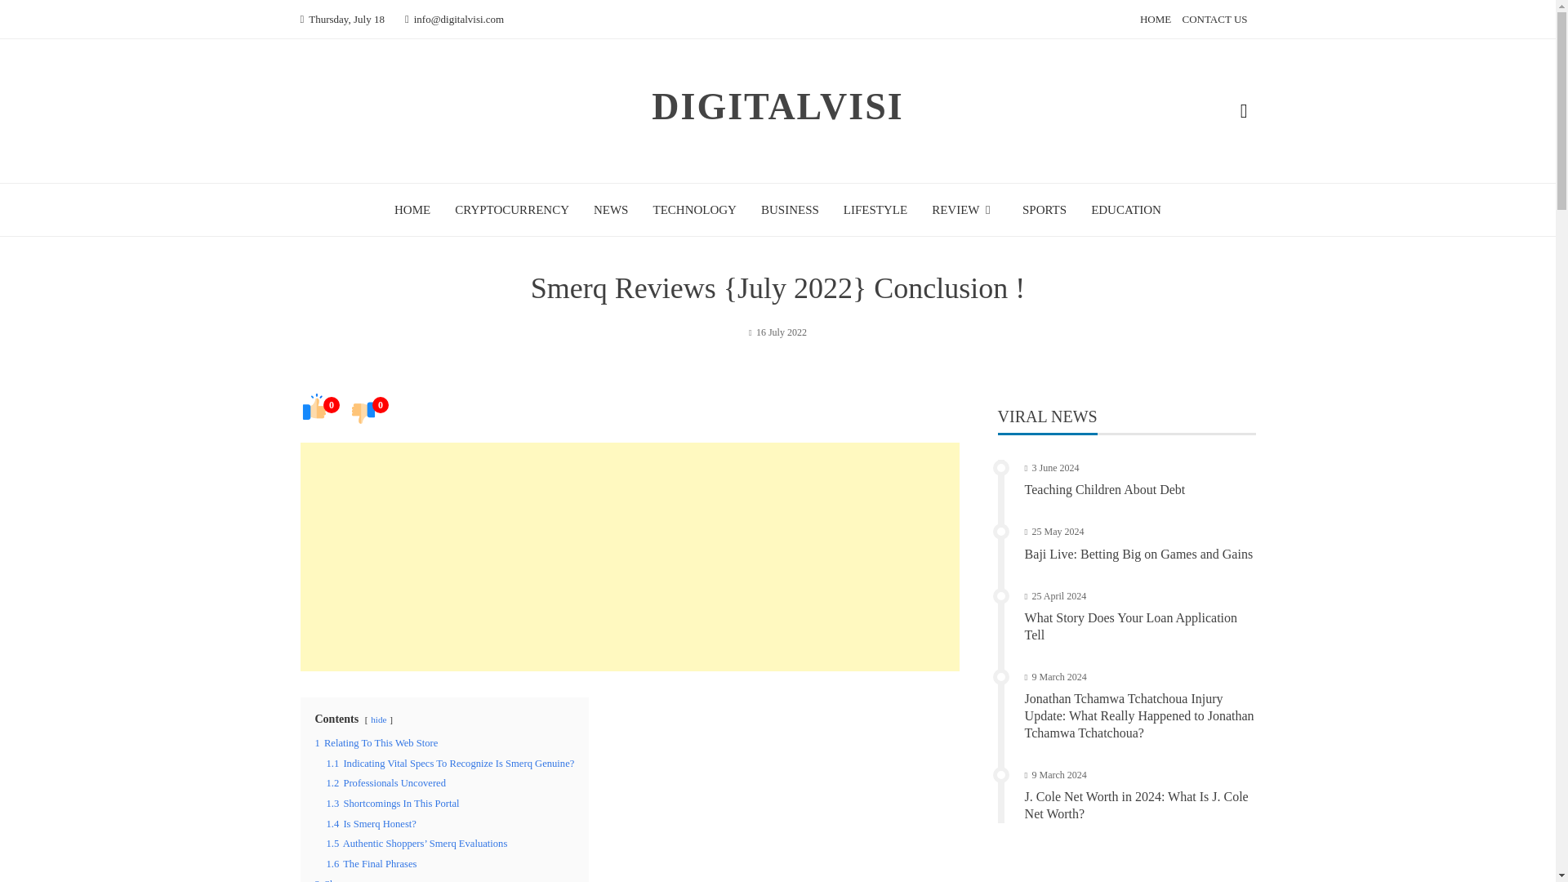 The image size is (1568, 882). I want to click on SPORTS, so click(1044, 209).